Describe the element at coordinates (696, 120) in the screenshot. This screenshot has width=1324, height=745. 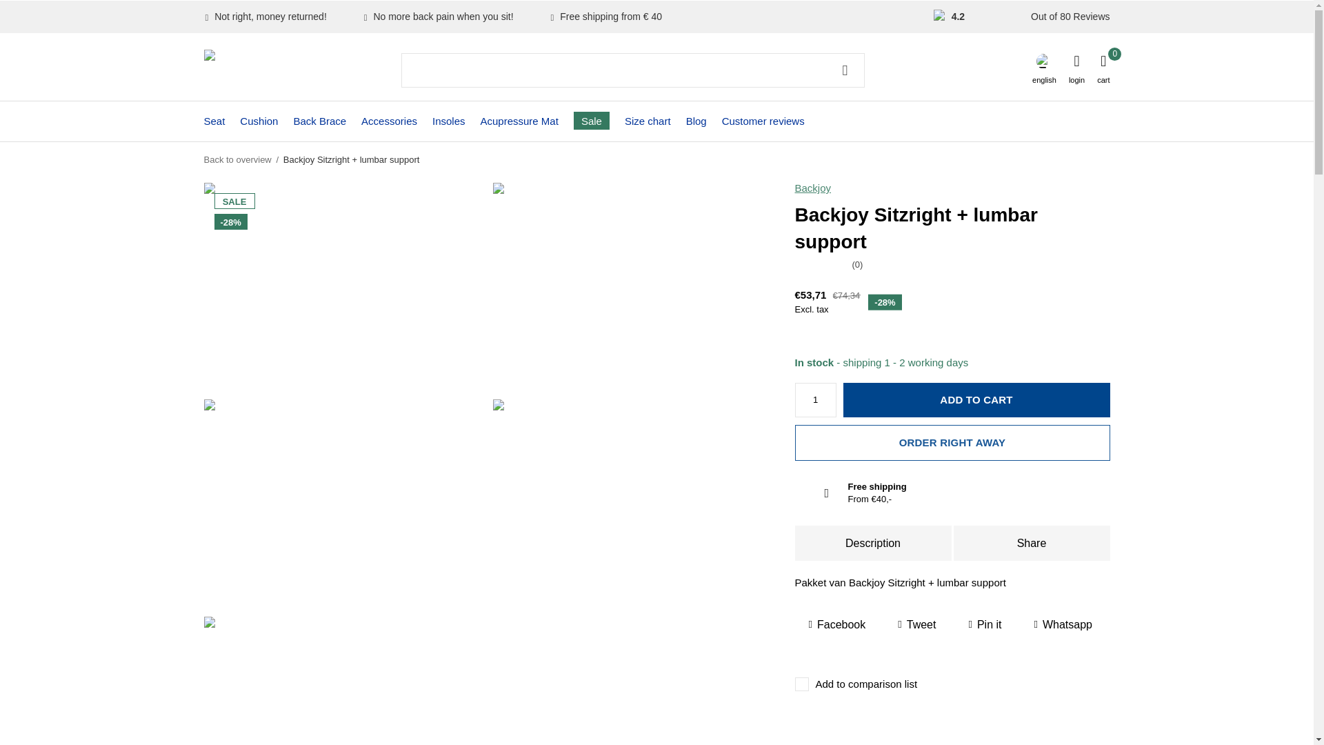
I see `Blog` at that location.